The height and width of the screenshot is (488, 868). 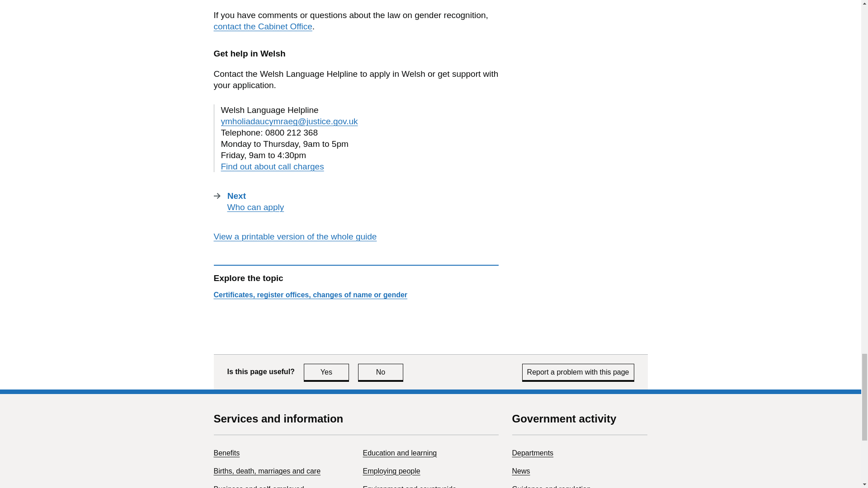 What do you see at coordinates (262, 26) in the screenshot?
I see `contact the Cabinet Office` at bounding box center [262, 26].